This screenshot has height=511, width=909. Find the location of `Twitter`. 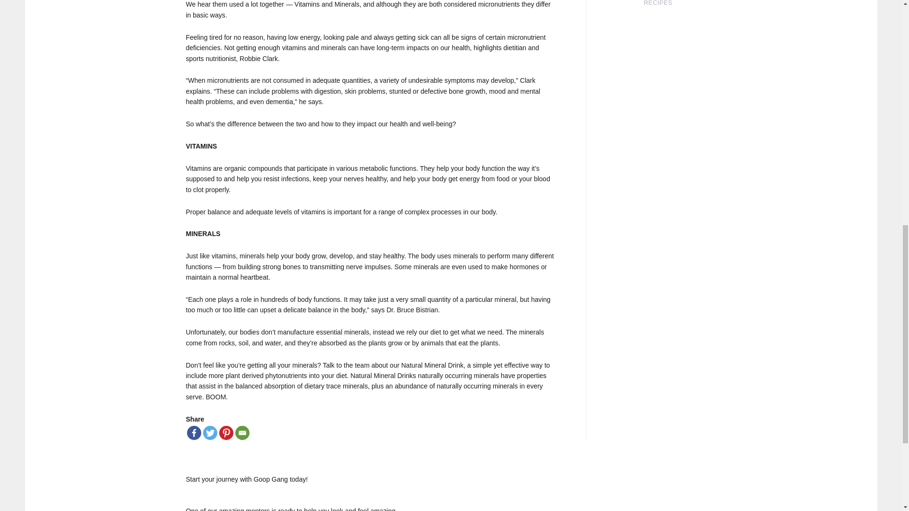

Twitter is located at coordinates (210, 432).